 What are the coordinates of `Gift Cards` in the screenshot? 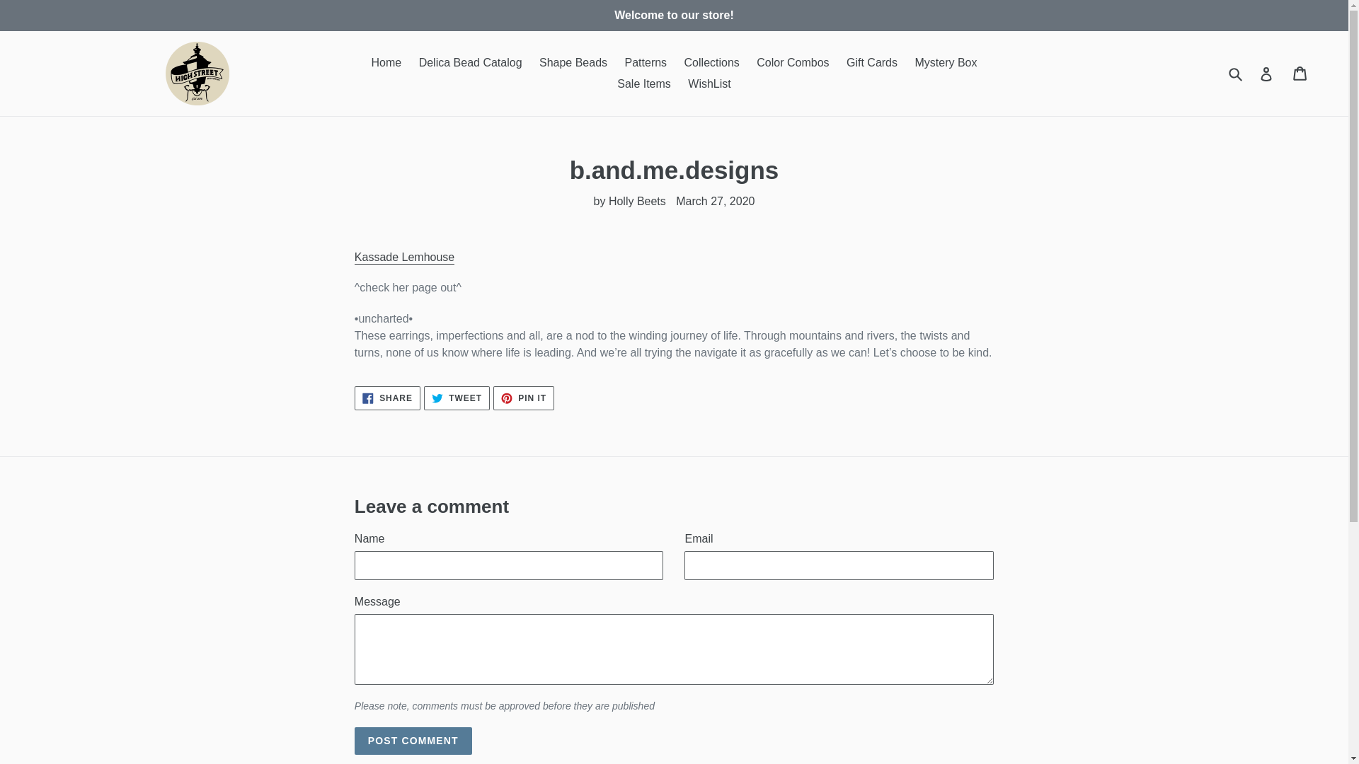 It's located at (470, 62).